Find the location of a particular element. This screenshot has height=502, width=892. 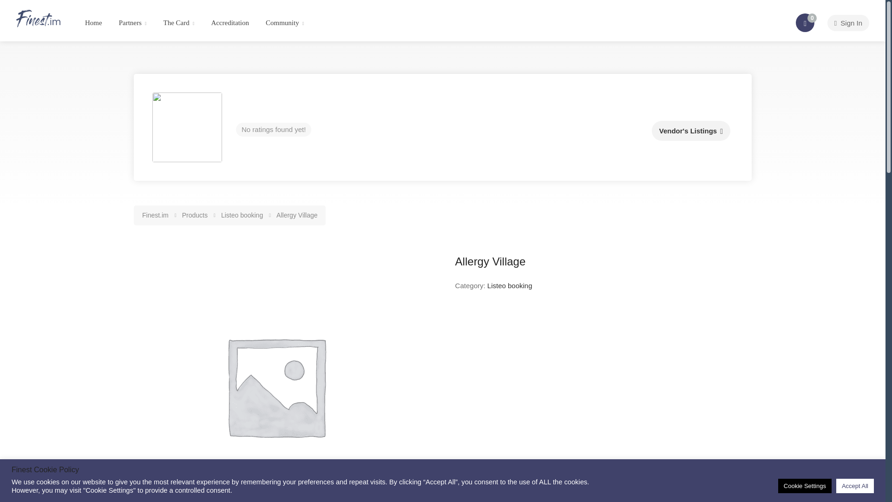

Partners is located at coordinates (133, 23).